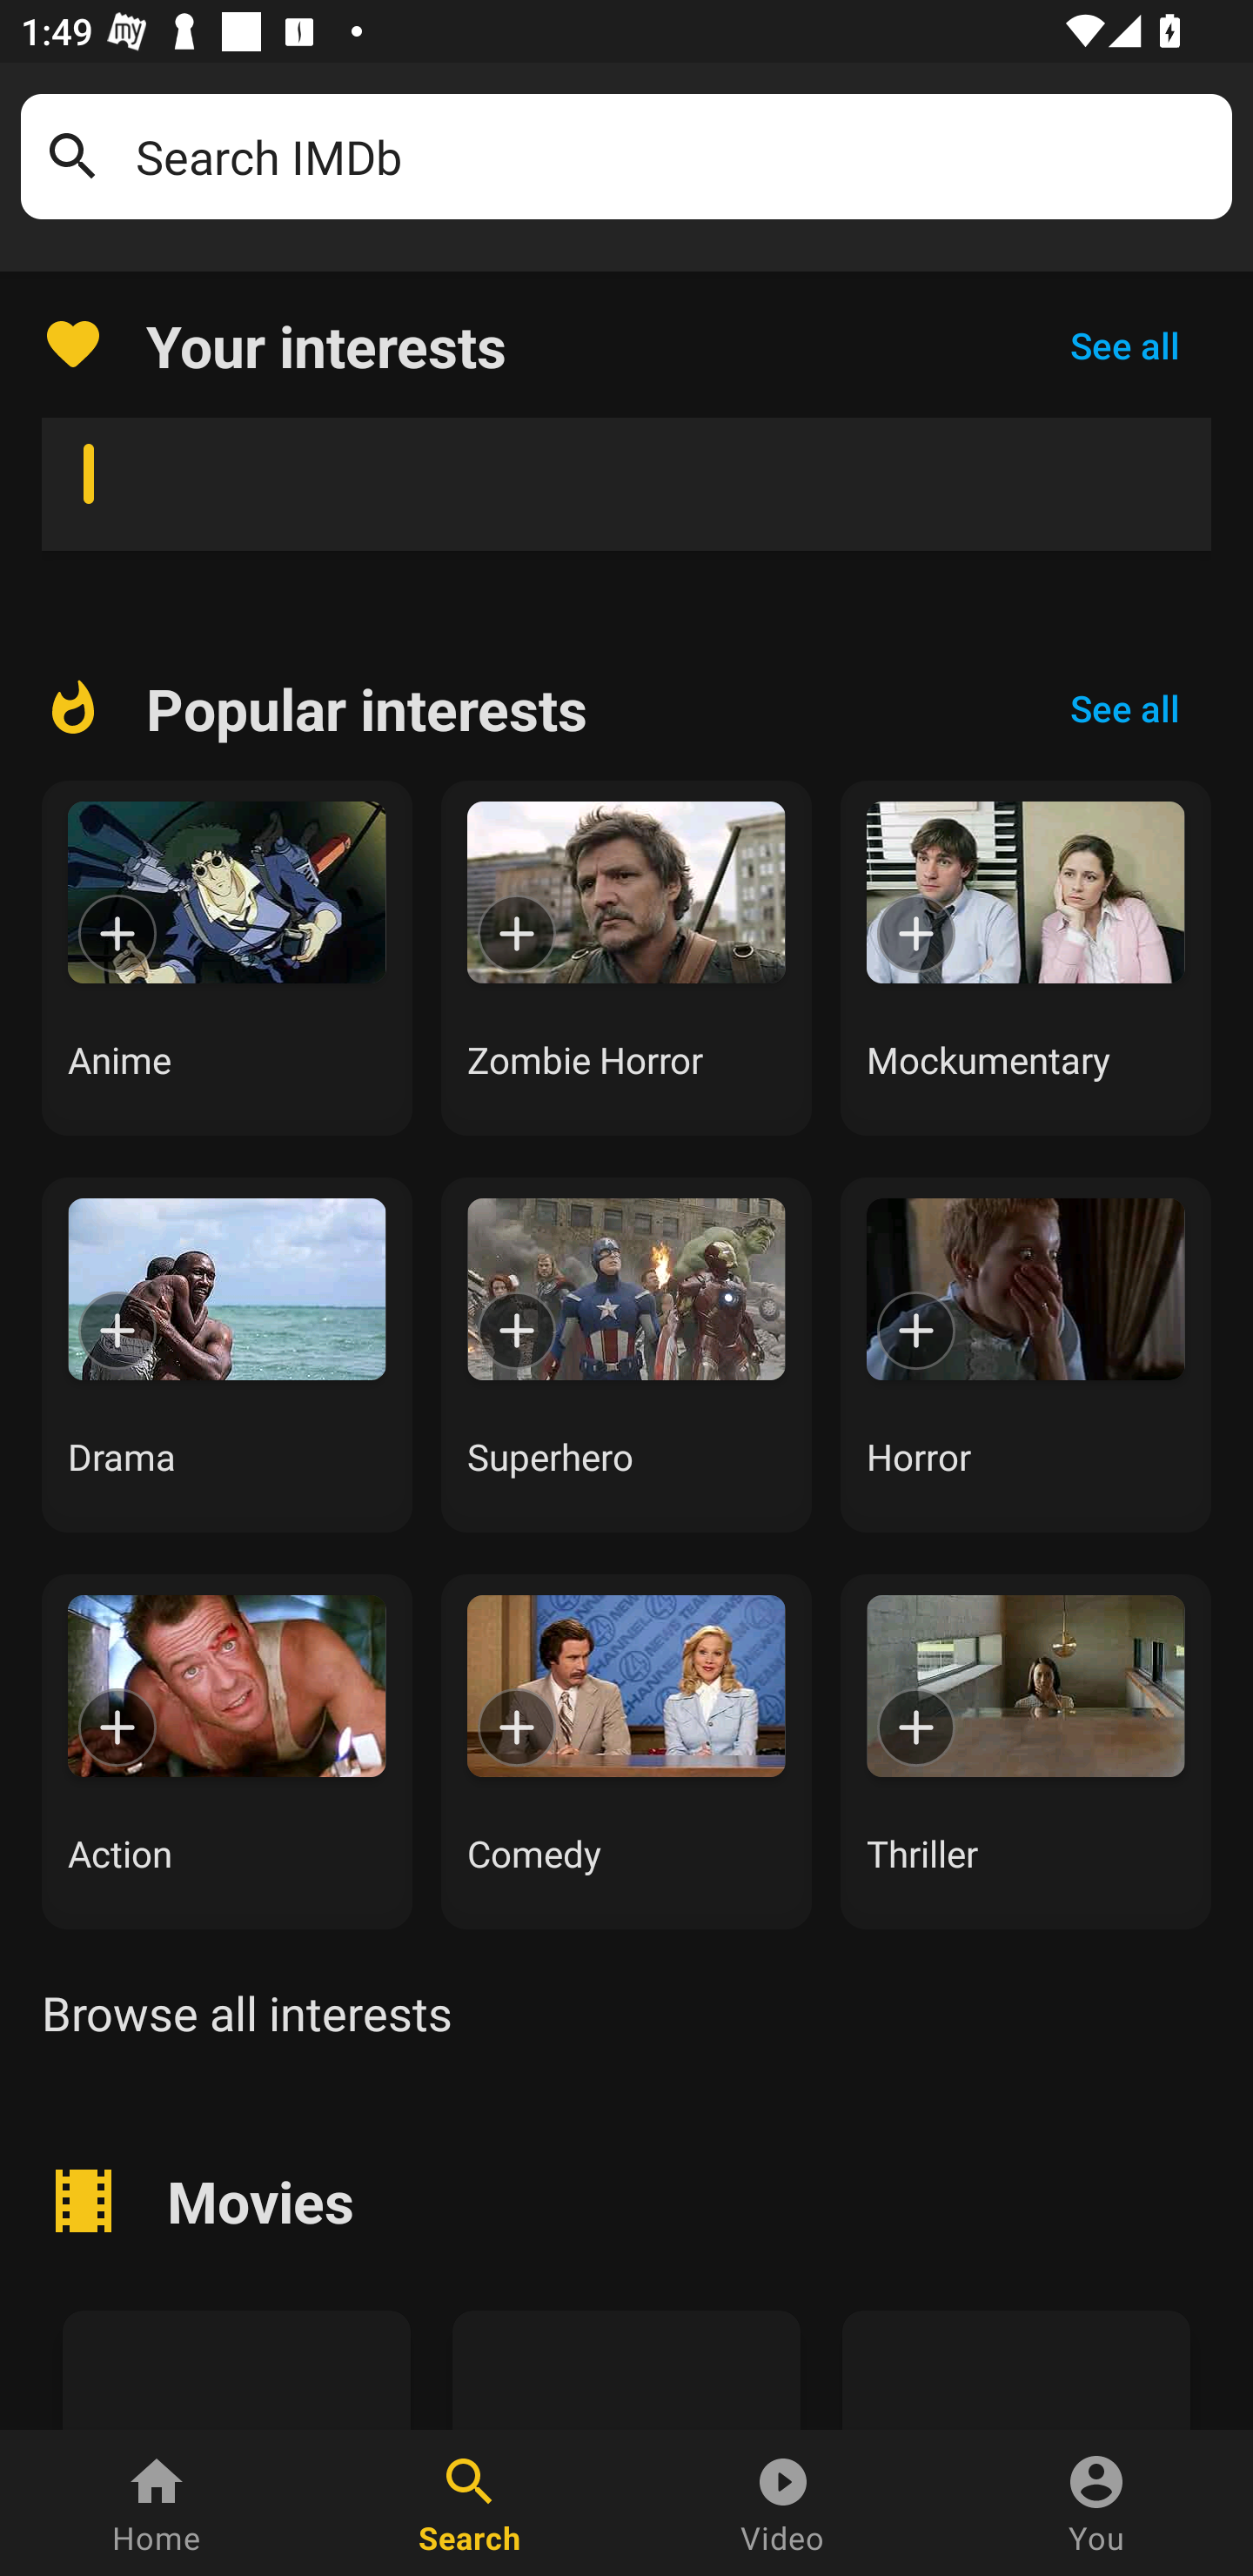 The image size is (1253, 2576). Describe the element at coordinates (246, 2012) in the screenshot. I see `Browse all interests` at that location.